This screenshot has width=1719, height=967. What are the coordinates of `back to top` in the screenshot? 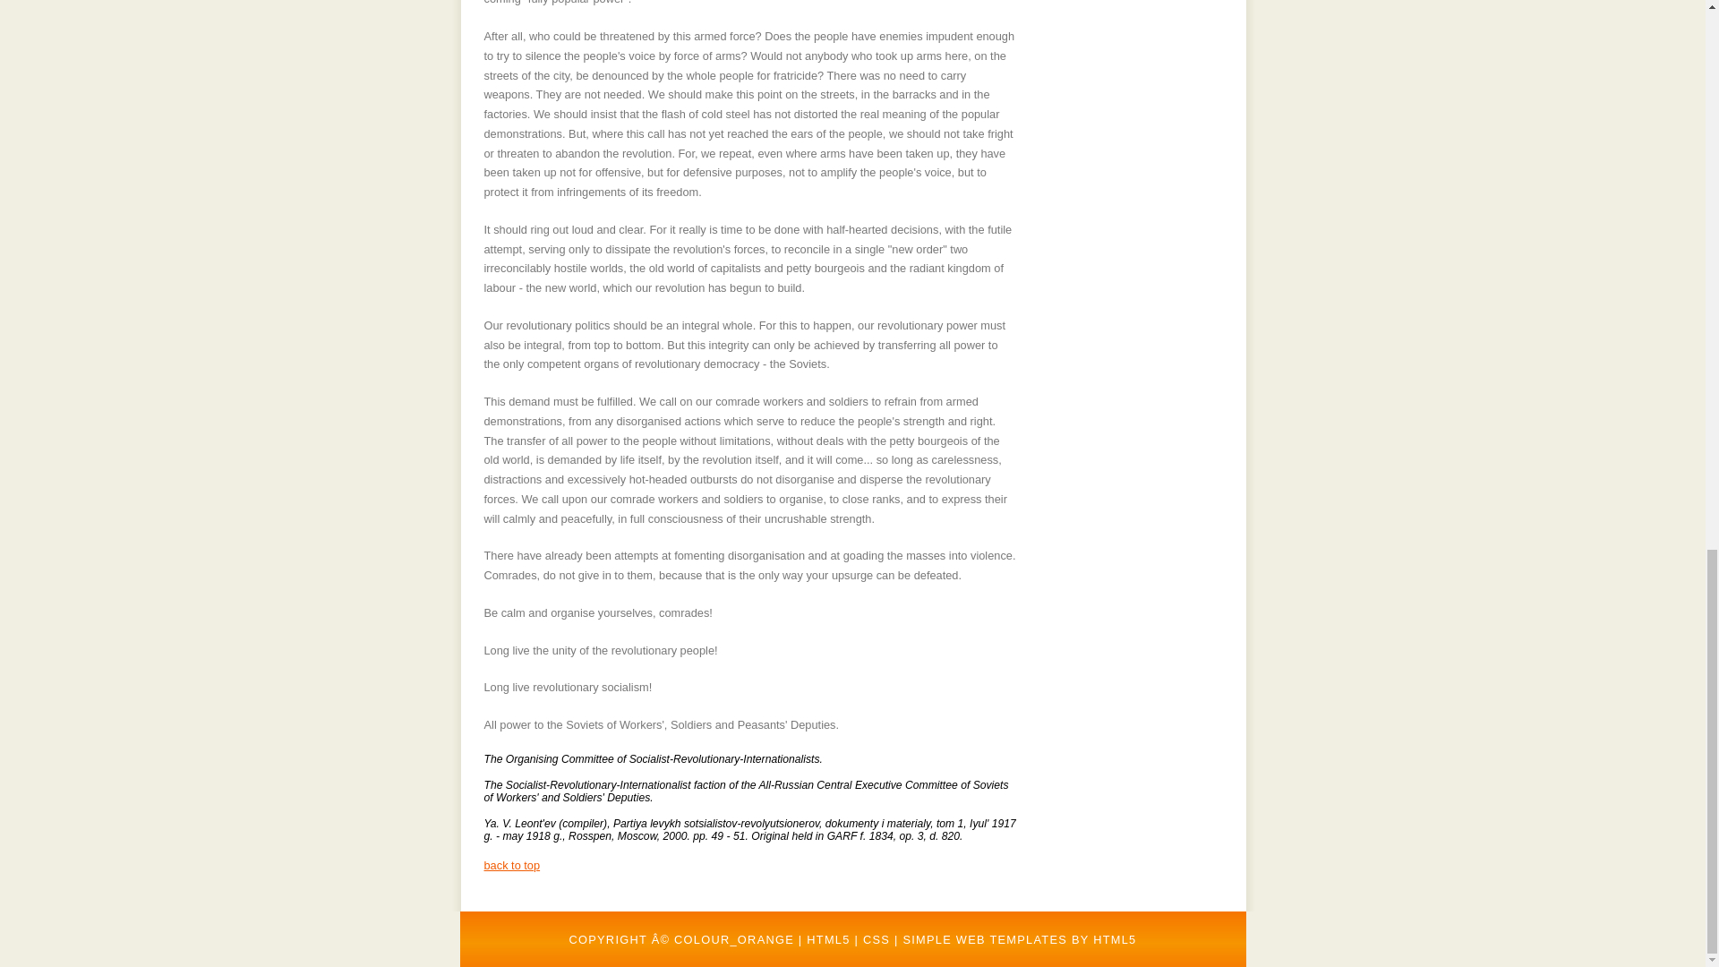 It's located at (510, 865).